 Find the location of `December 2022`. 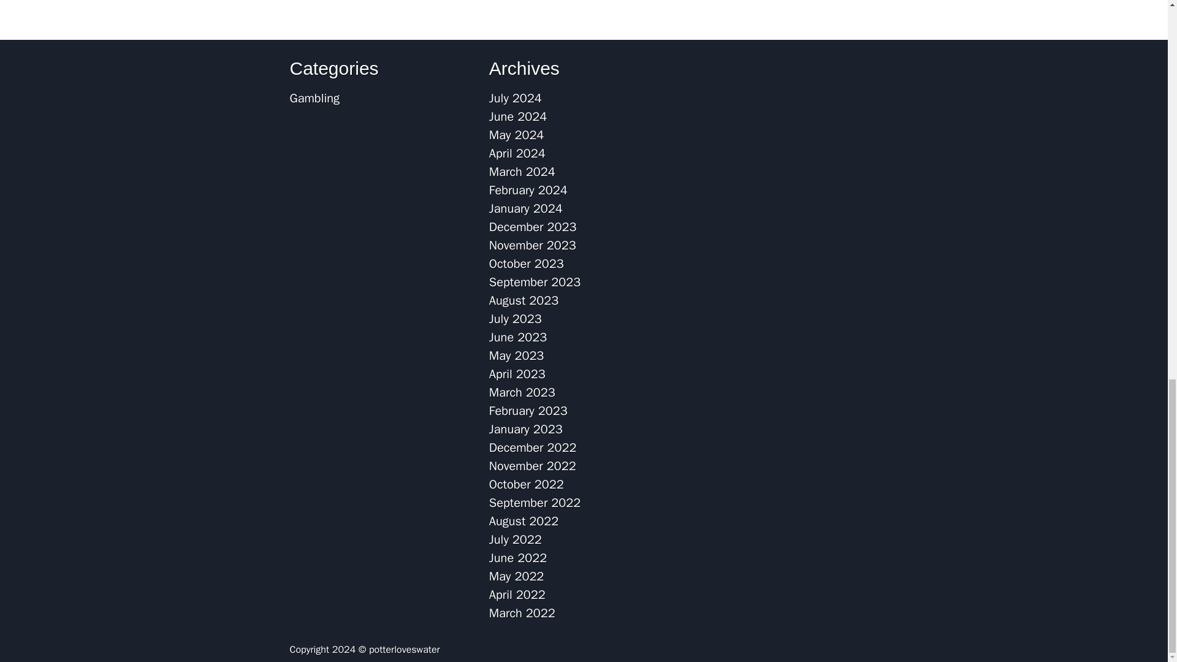

December 2022 is located at coordinates (533, 447).